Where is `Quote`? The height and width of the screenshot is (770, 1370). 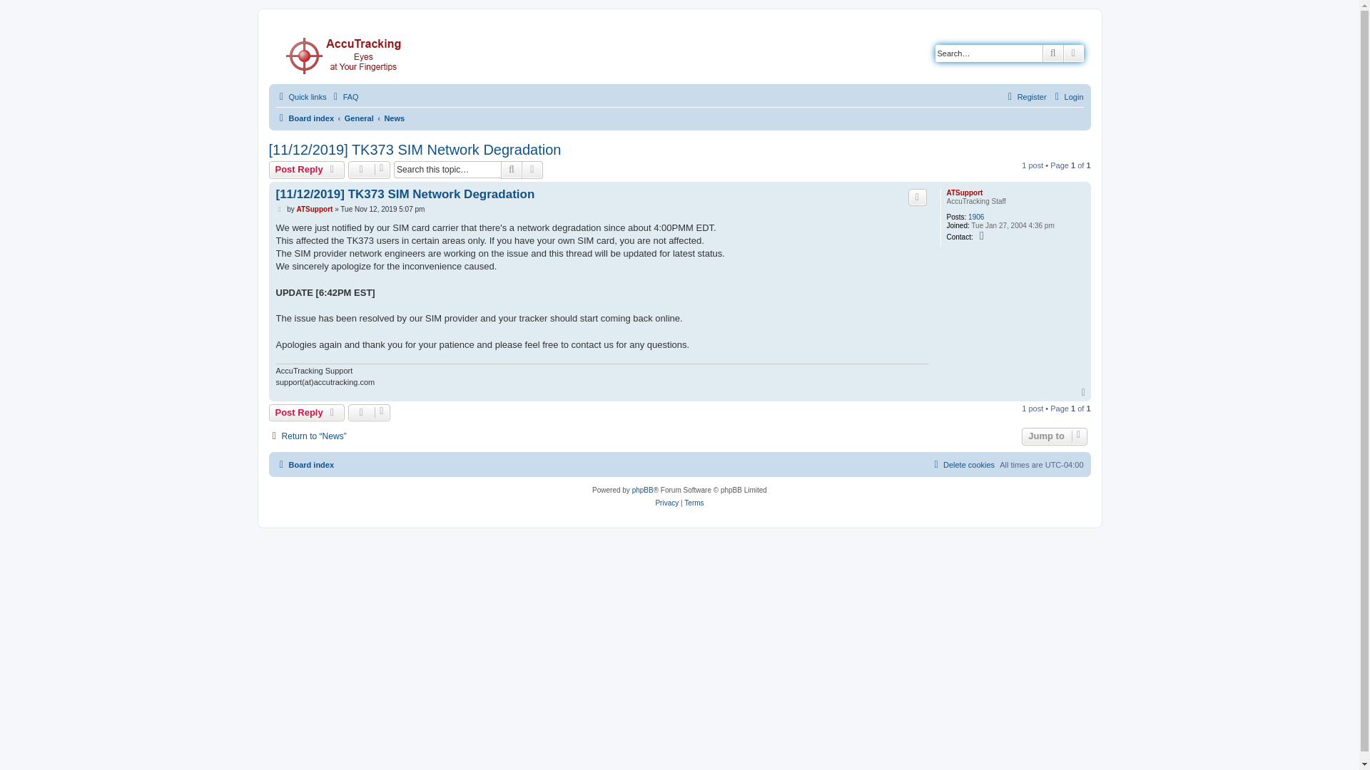 Quote is located at coordinates (918, 197).